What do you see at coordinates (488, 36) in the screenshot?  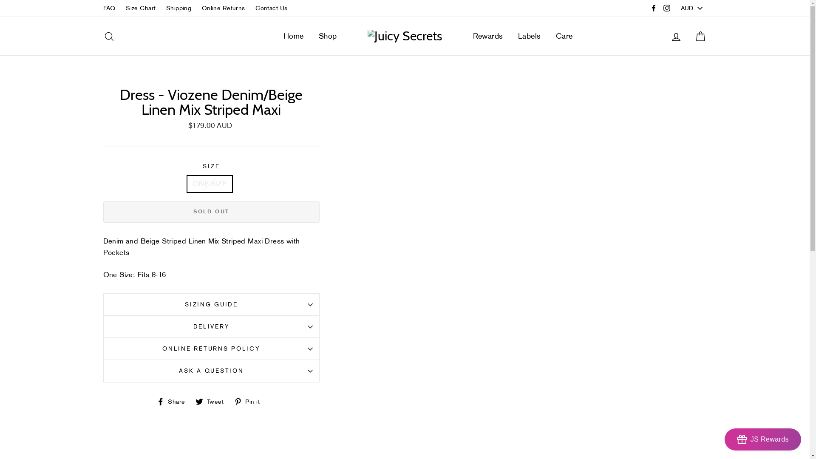 I see `Rewards` at bounding box center [488, 36].